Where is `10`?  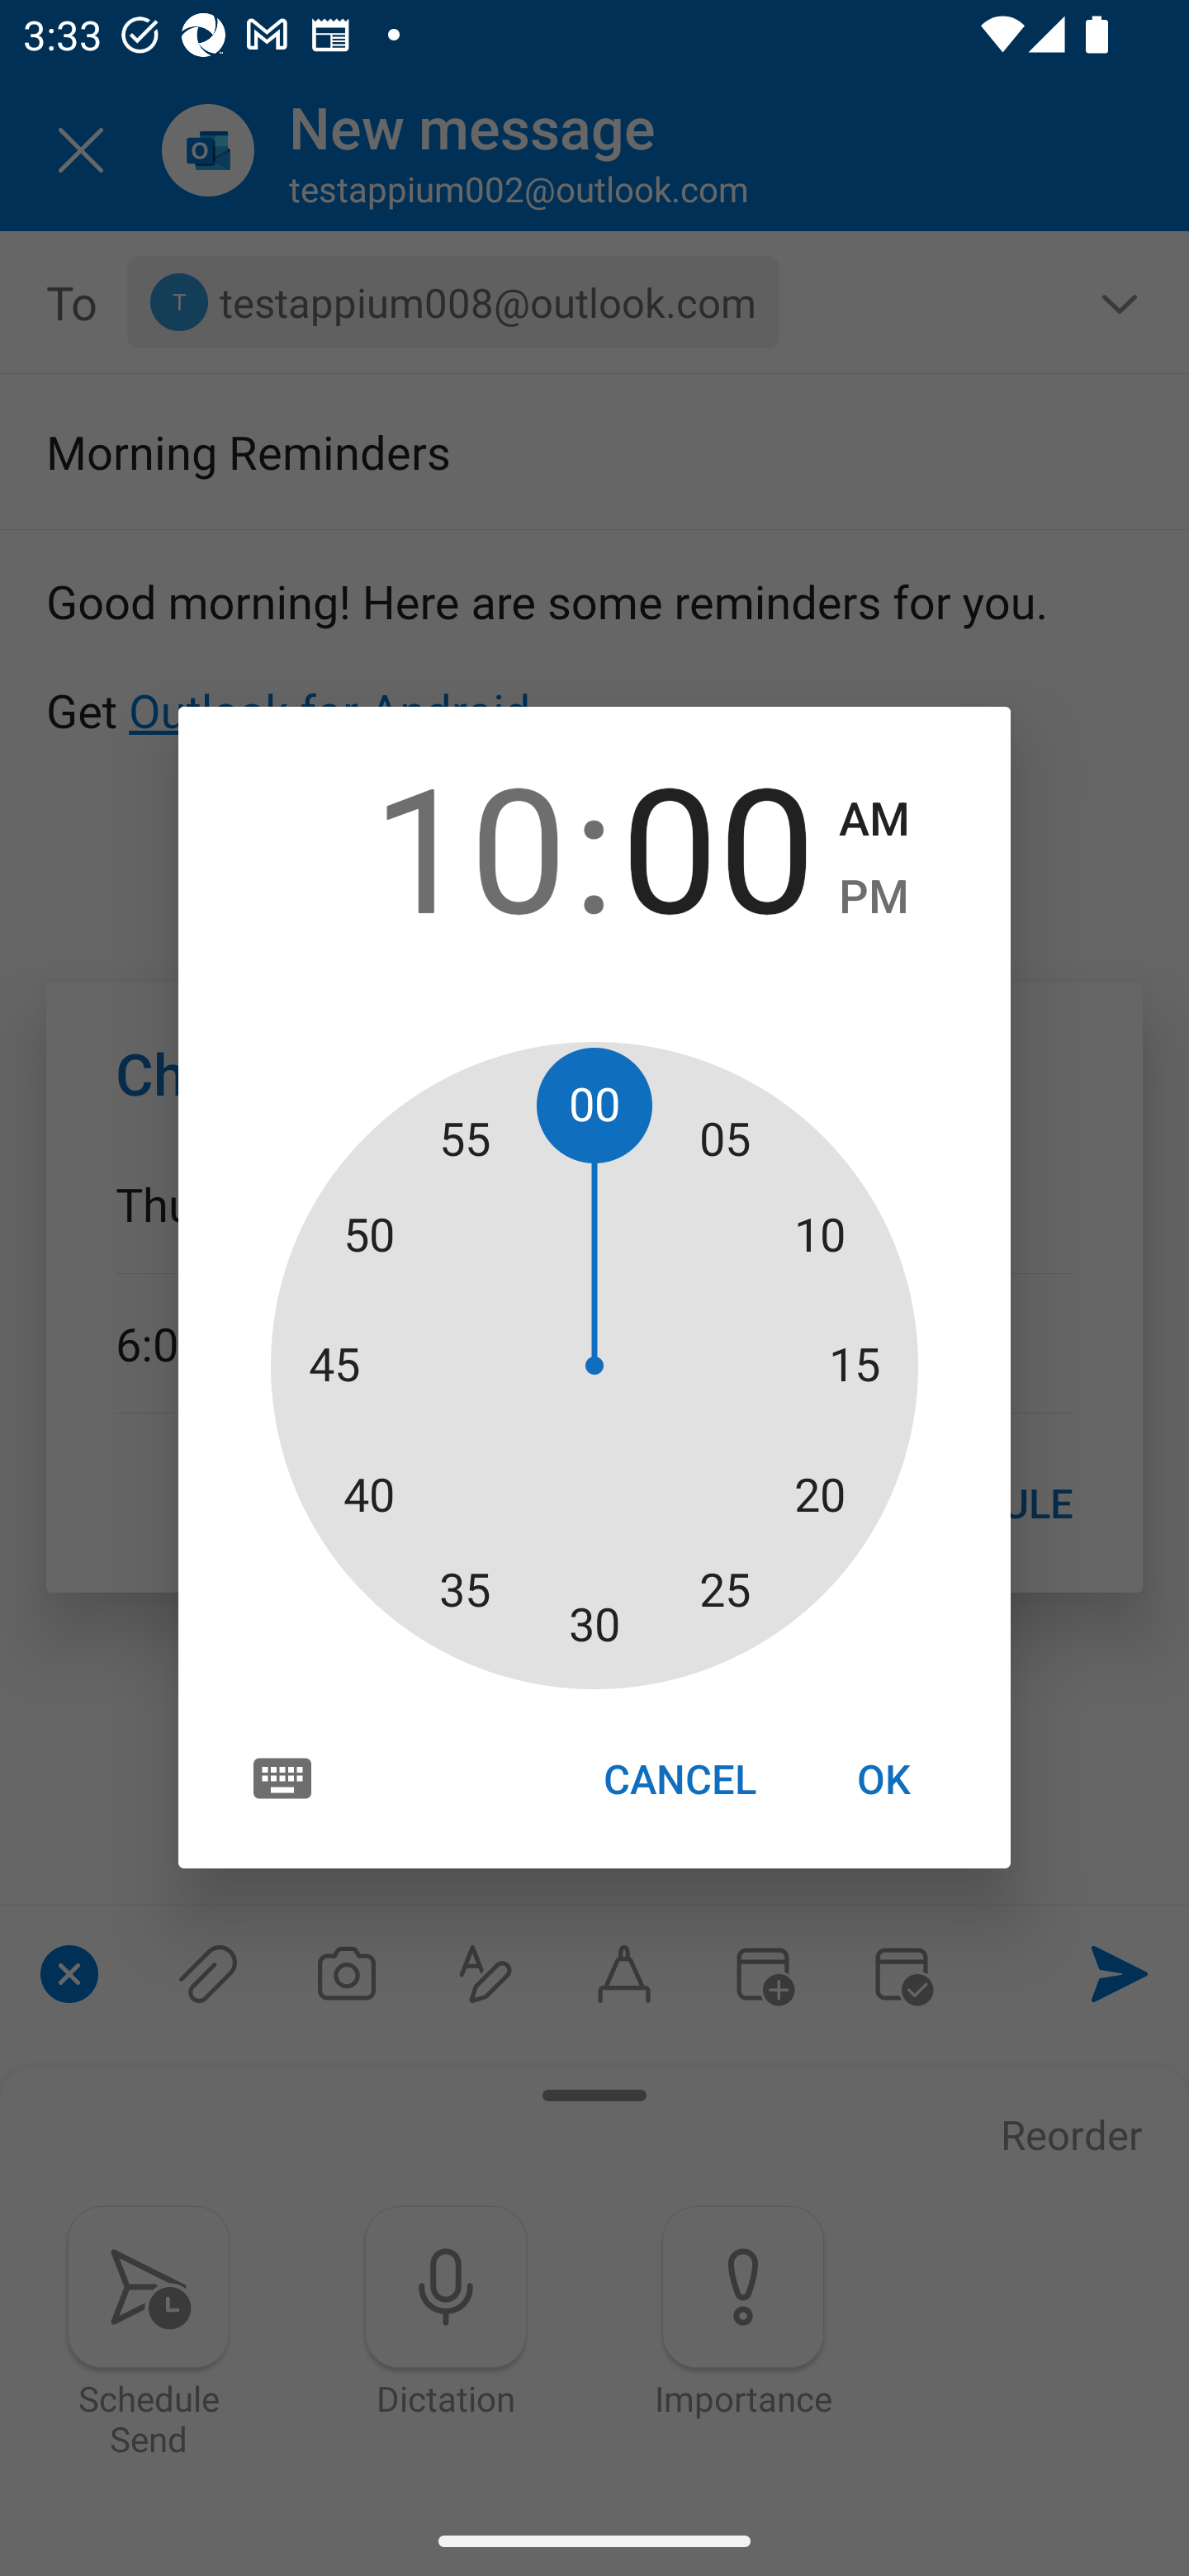
10 is located at coordinates (469, 844).